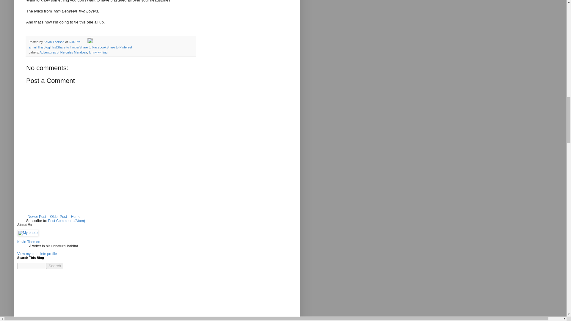 This screenshot has height=321, width=571. Describe the element at coordinates (54, 42) in the screenshot. I see `author profile` at that location.